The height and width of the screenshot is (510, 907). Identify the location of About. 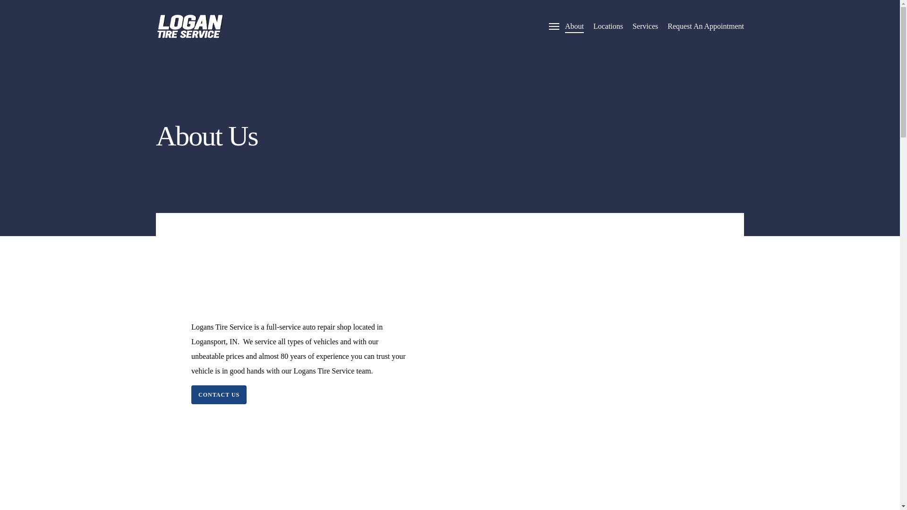
(574, 26).